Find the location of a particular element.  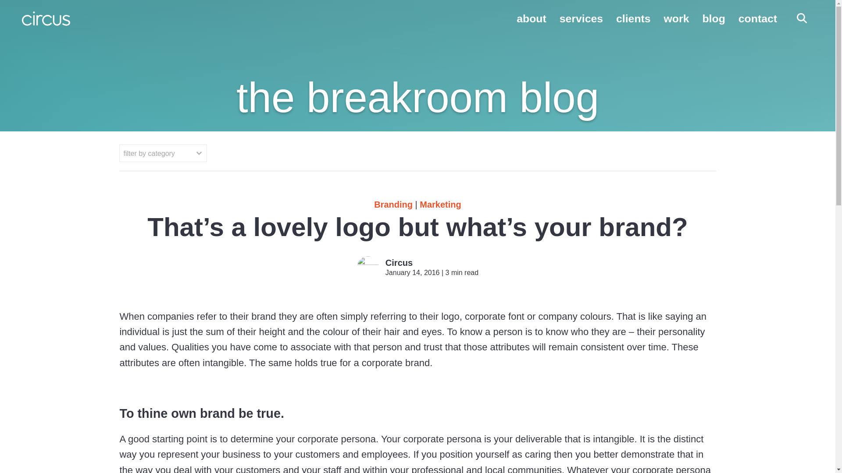

Circus is located at coordinates (399, 263).